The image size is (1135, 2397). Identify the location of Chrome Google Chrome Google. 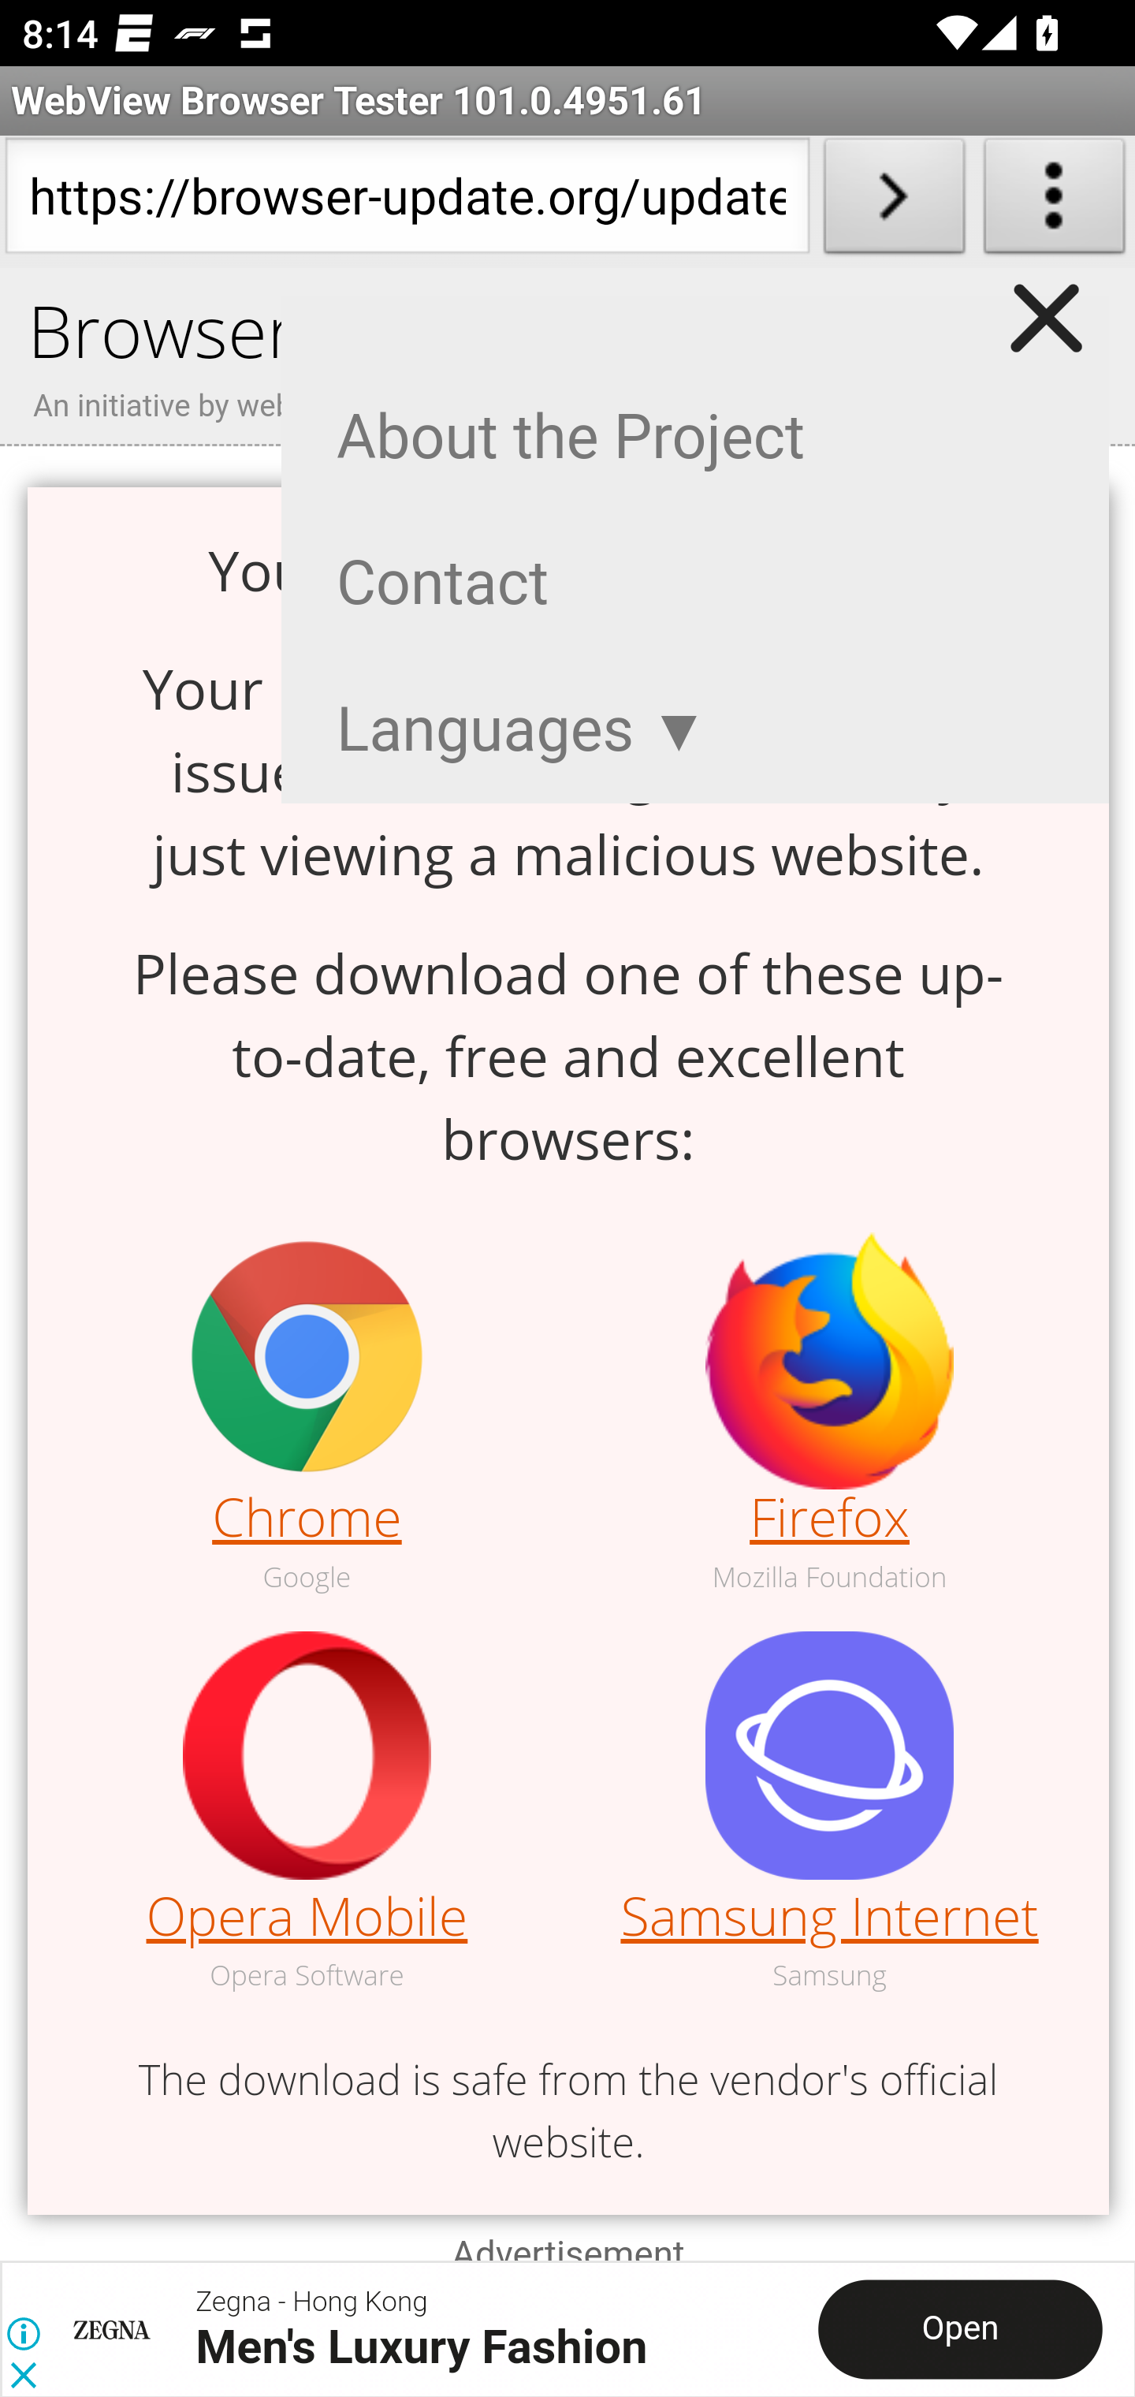
(307, 1416).